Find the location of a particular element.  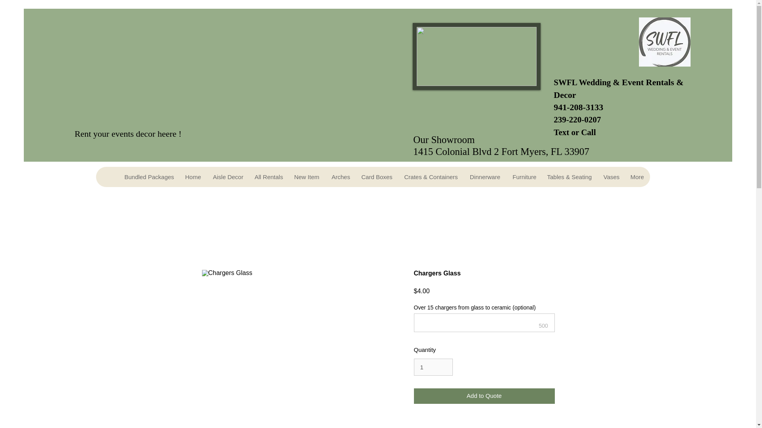

All Rentals is located at coordinates (267, 177).